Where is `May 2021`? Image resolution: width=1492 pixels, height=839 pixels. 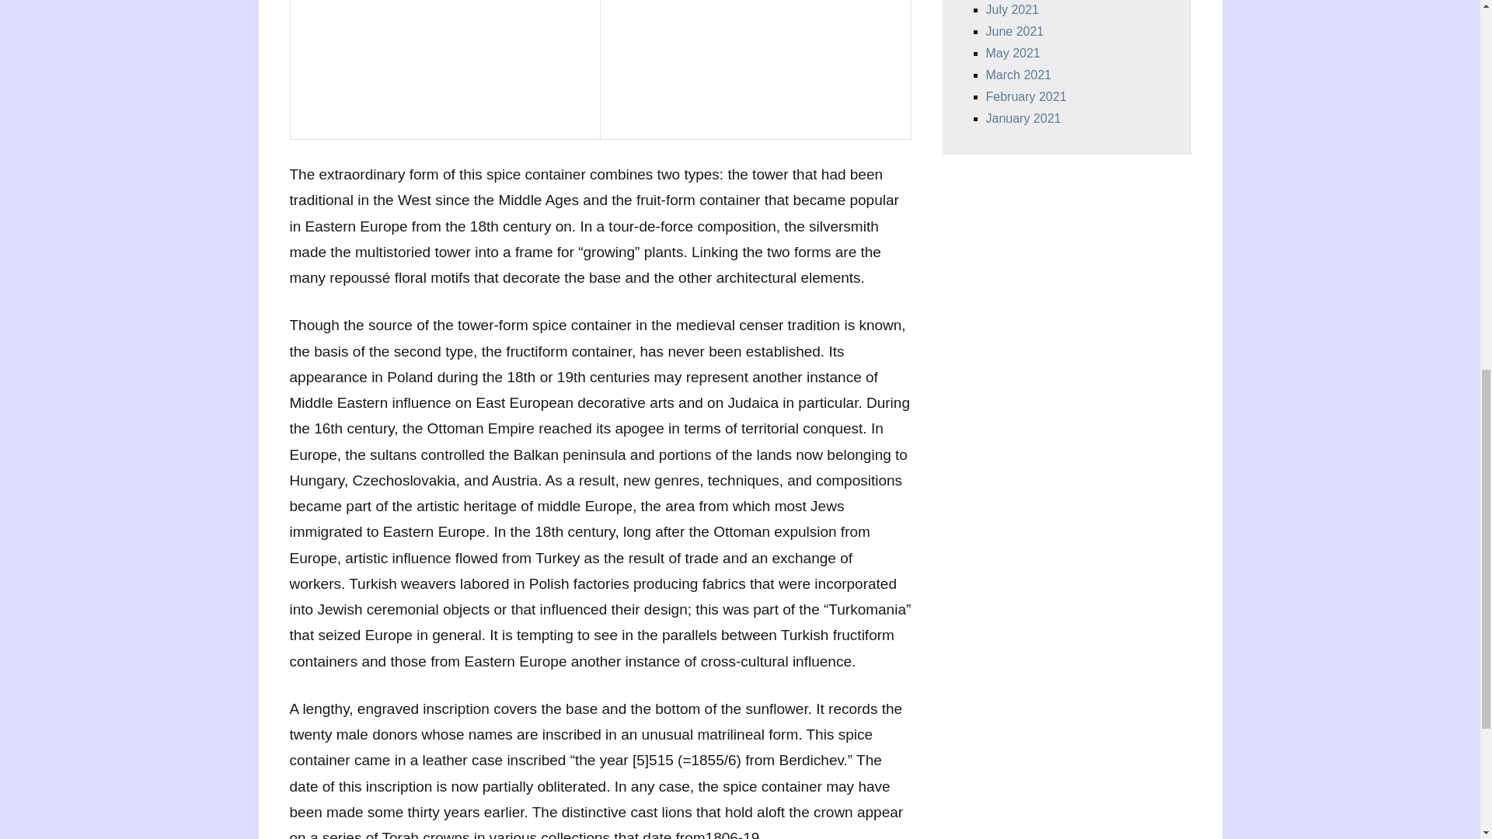 May 2021 is located at coordinates (1012, 53).